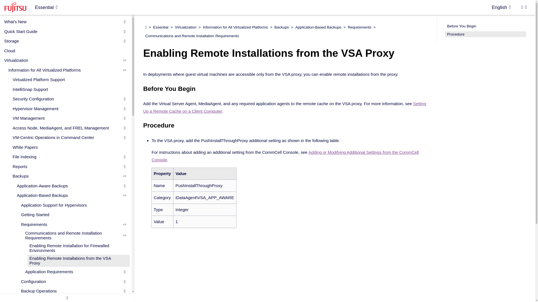 This screenshot has width=538, height=302. Describe the element at coordinates (67, 298) in the screenshot. I see `Hide the navigation` at that location.